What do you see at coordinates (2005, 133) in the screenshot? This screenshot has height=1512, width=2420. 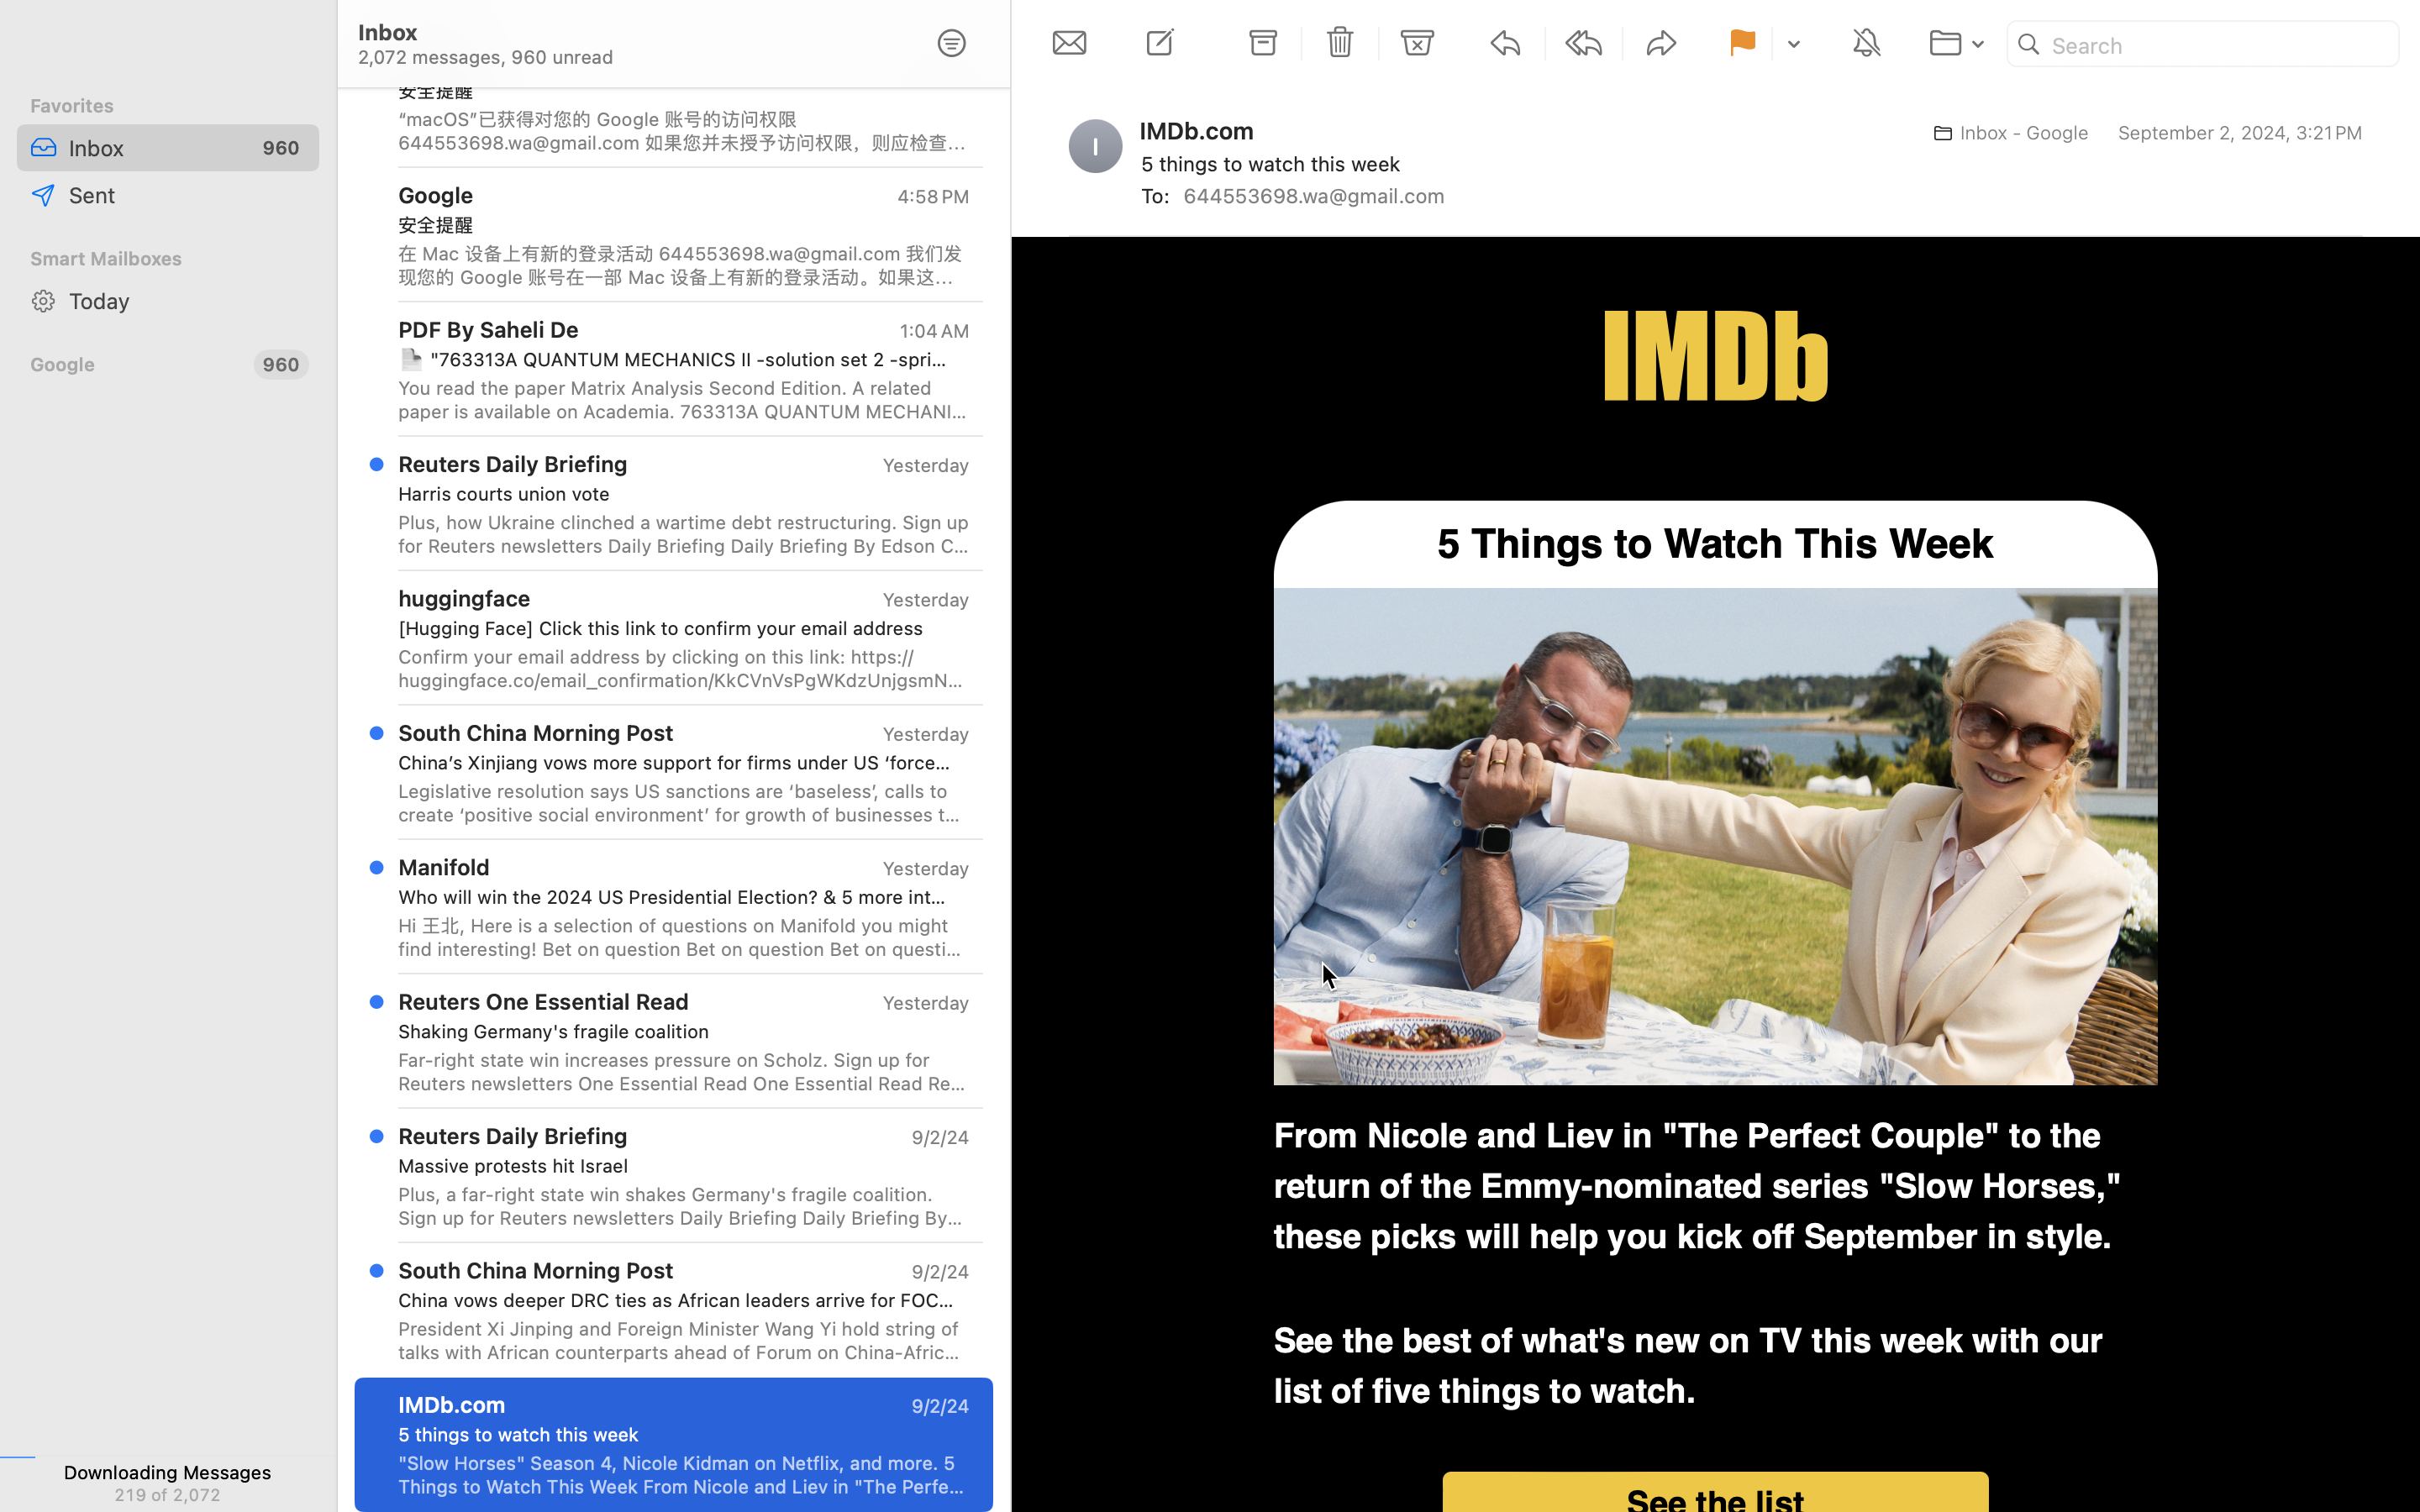 I see `￼Inbox - Google` at bounding box center [2005, 133].